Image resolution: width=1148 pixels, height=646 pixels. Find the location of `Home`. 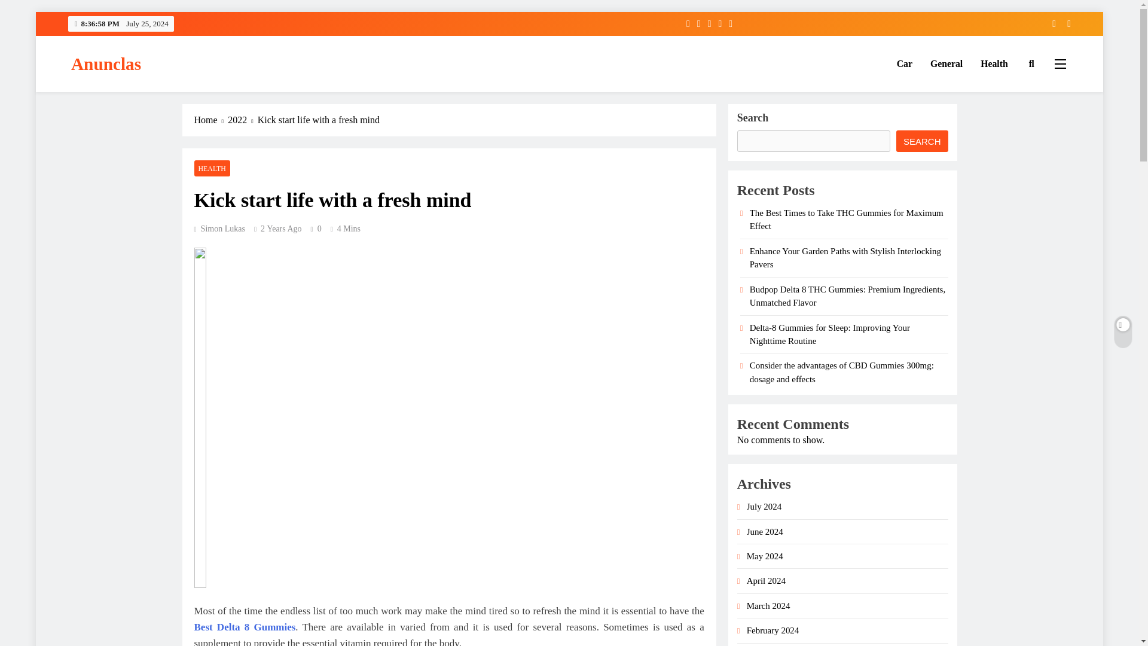

Home is located at coordinates (210, 120).